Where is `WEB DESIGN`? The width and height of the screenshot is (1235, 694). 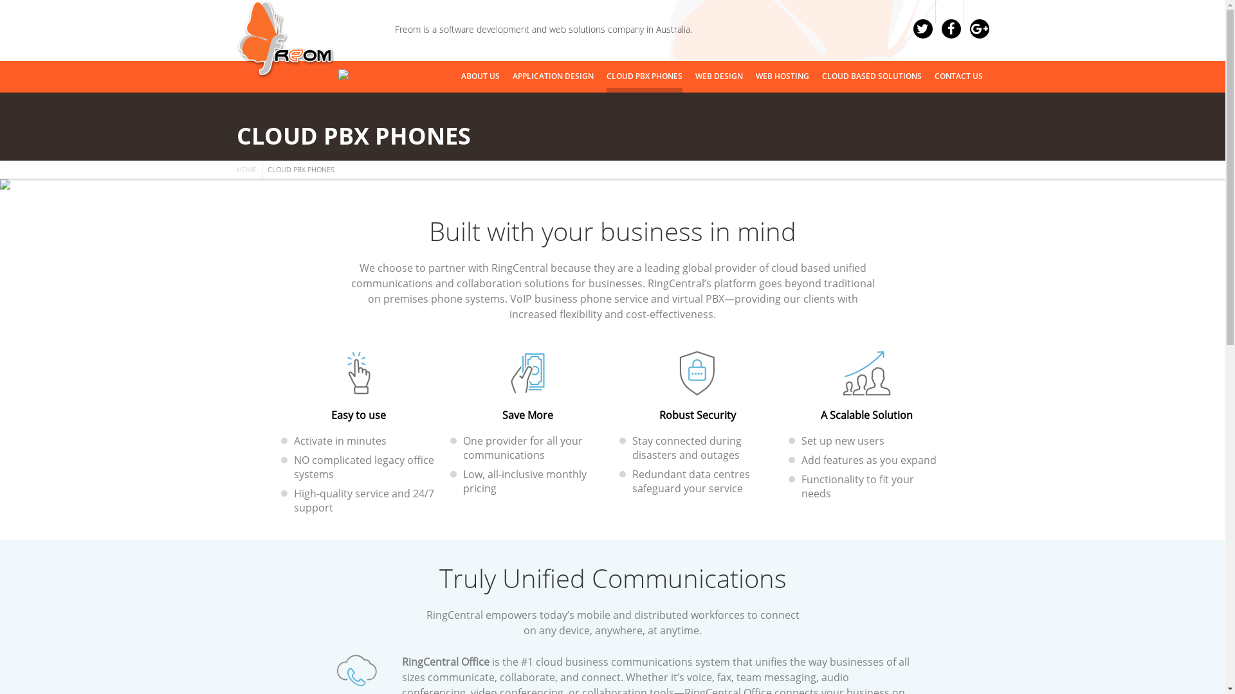
WEB DESIGN is located at coordinates (718, 77).